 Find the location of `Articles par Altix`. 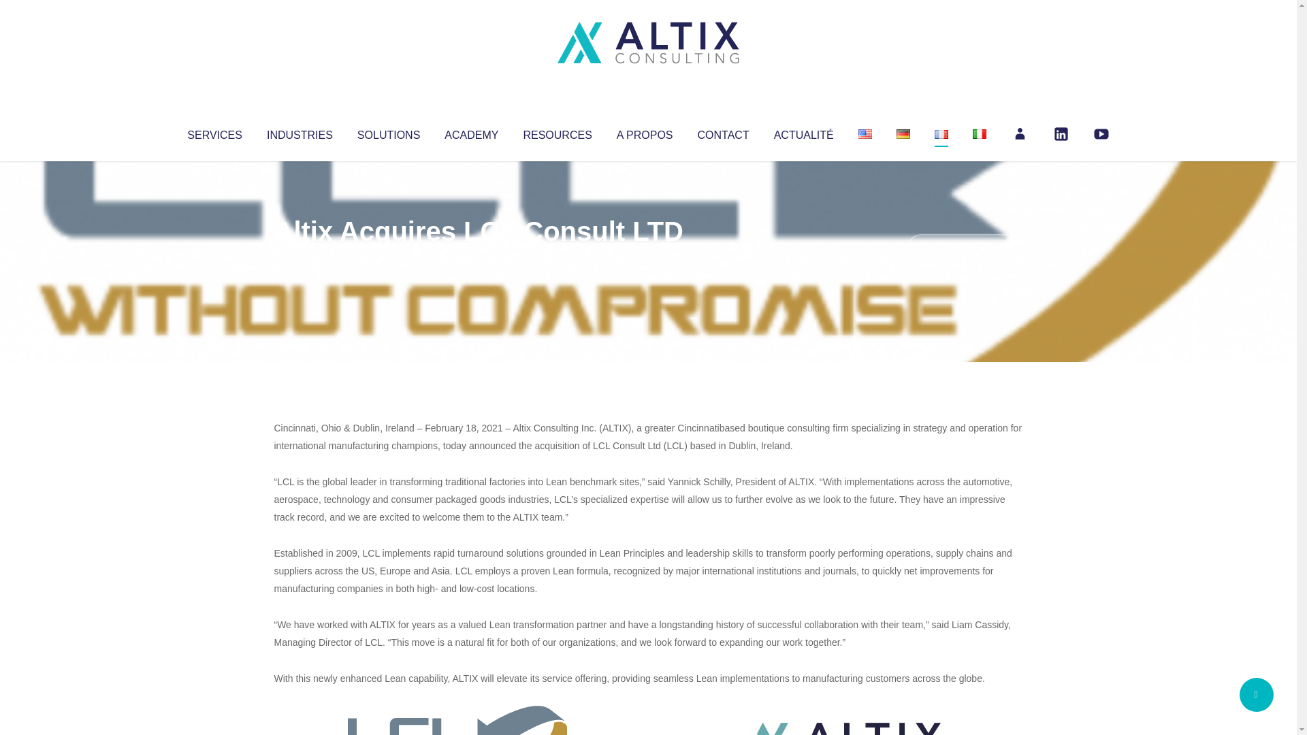

Articles par Altix is located at coordinates (300, 259).